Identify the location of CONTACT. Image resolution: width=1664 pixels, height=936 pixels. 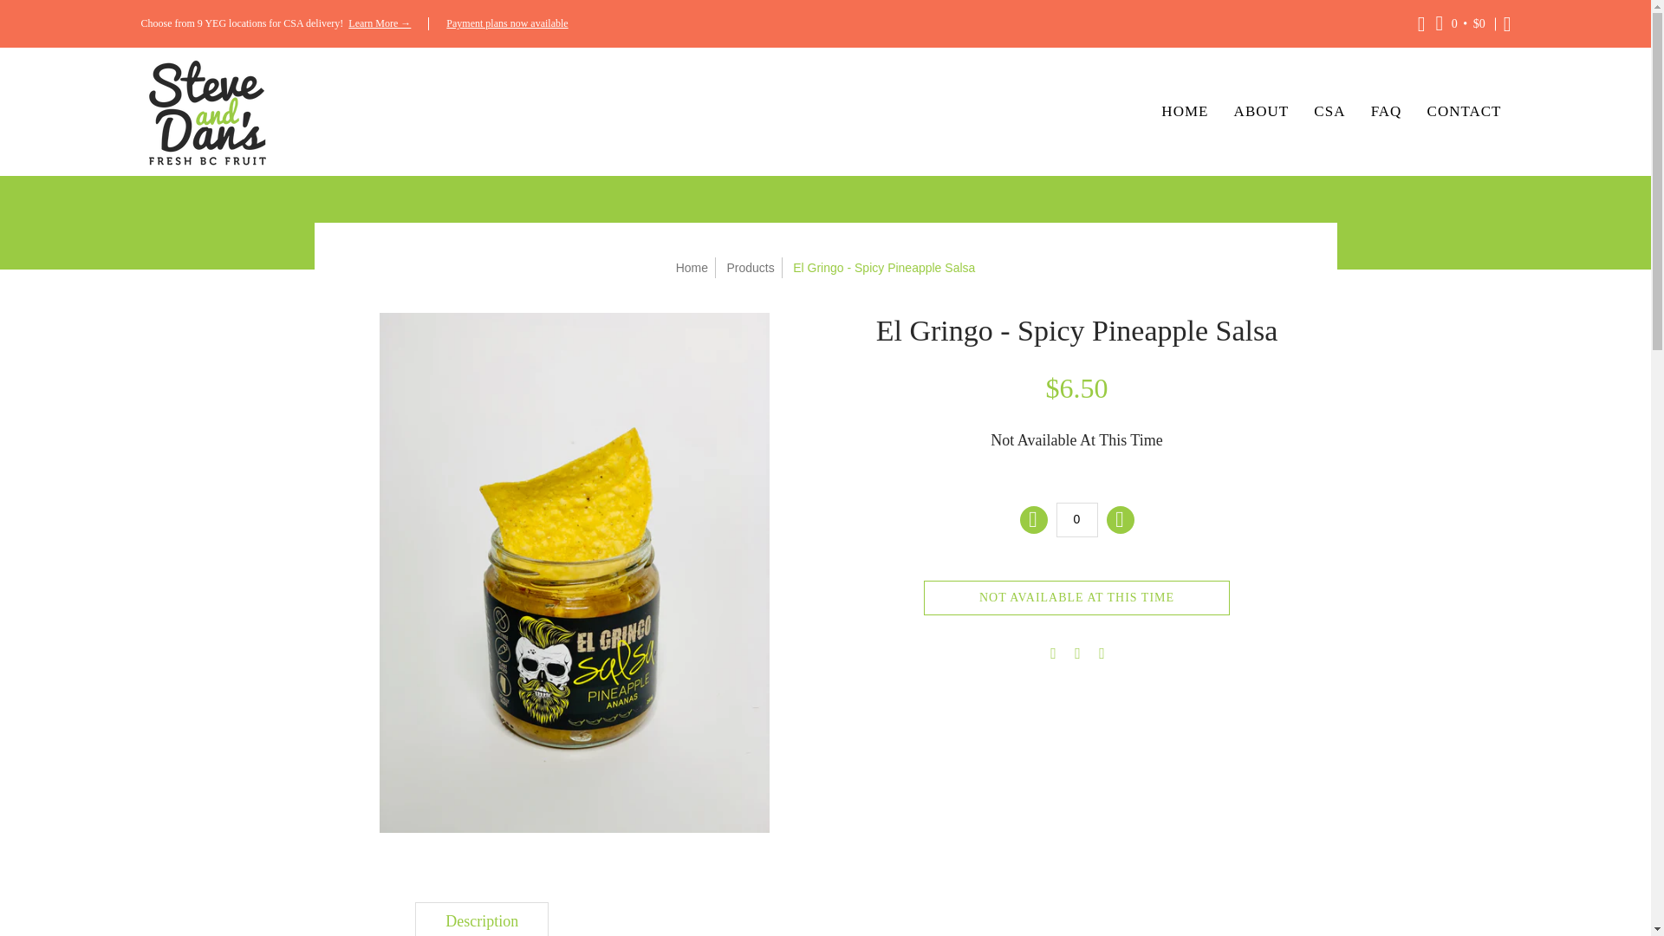
(1459, 112).